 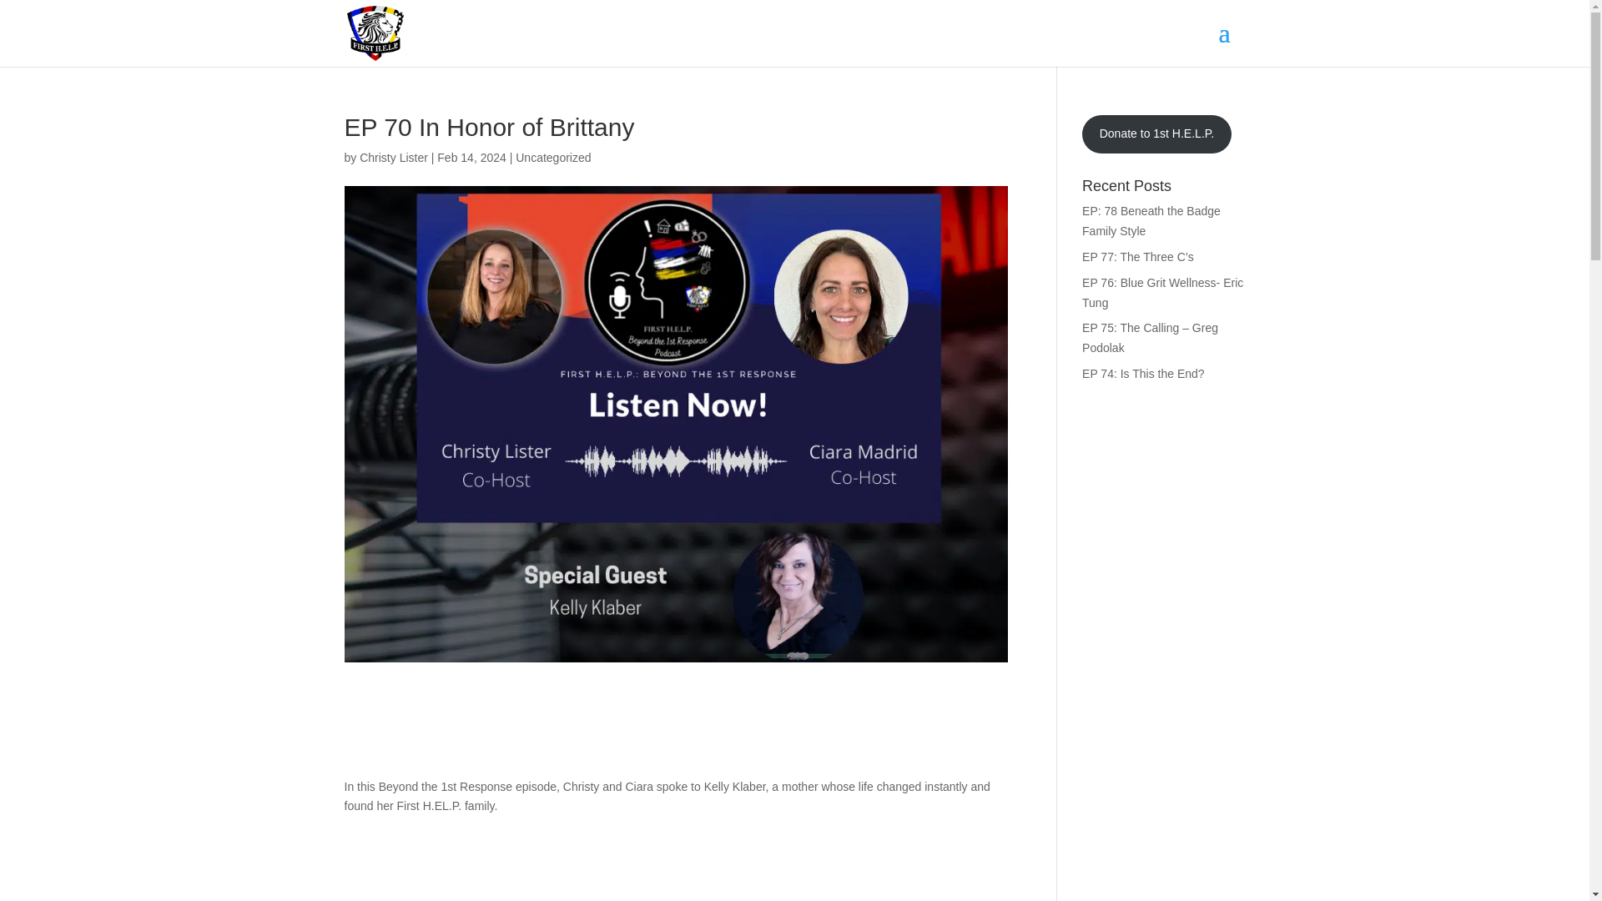 I want to click on Christy Lister, so click(x=393, y=157).